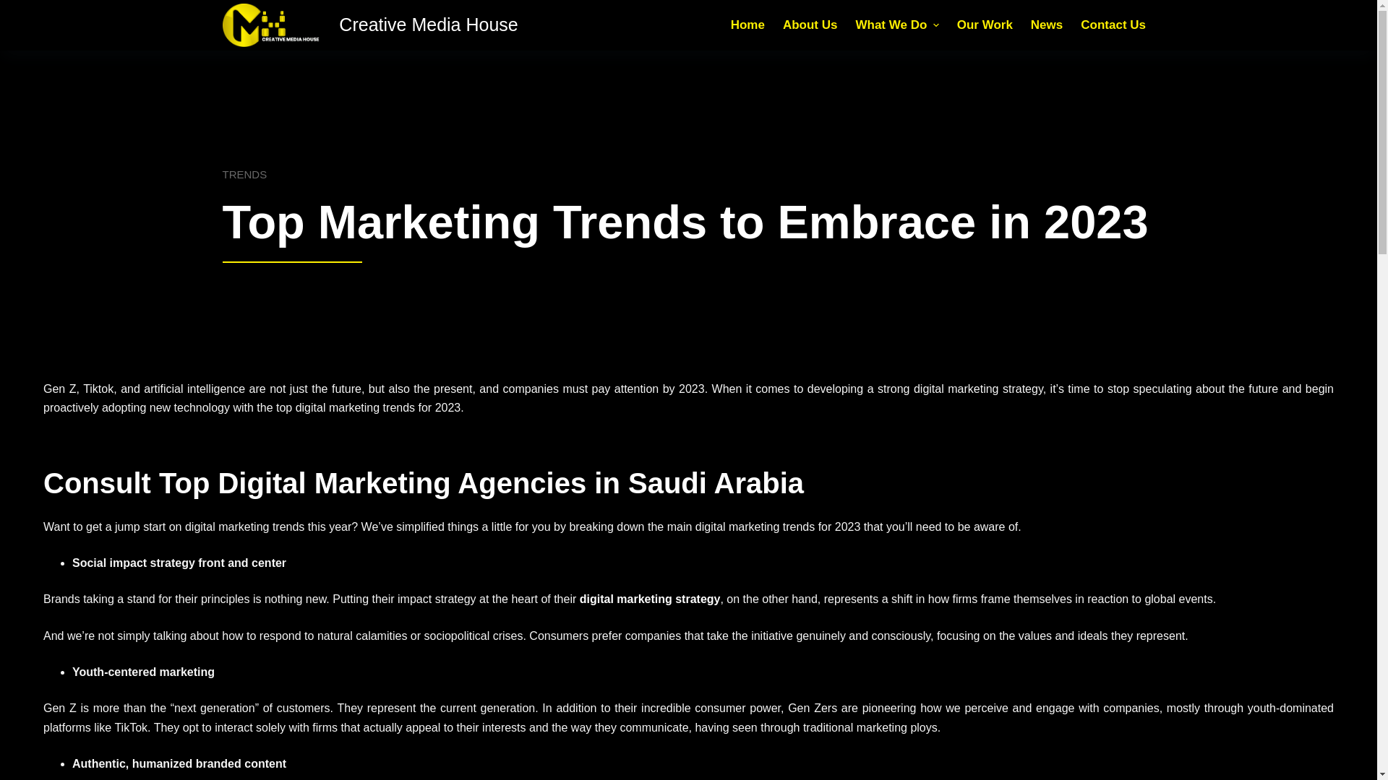 The height and width of the screenshot is (780, 1388). I want to click on About Us, so click(810, 25).